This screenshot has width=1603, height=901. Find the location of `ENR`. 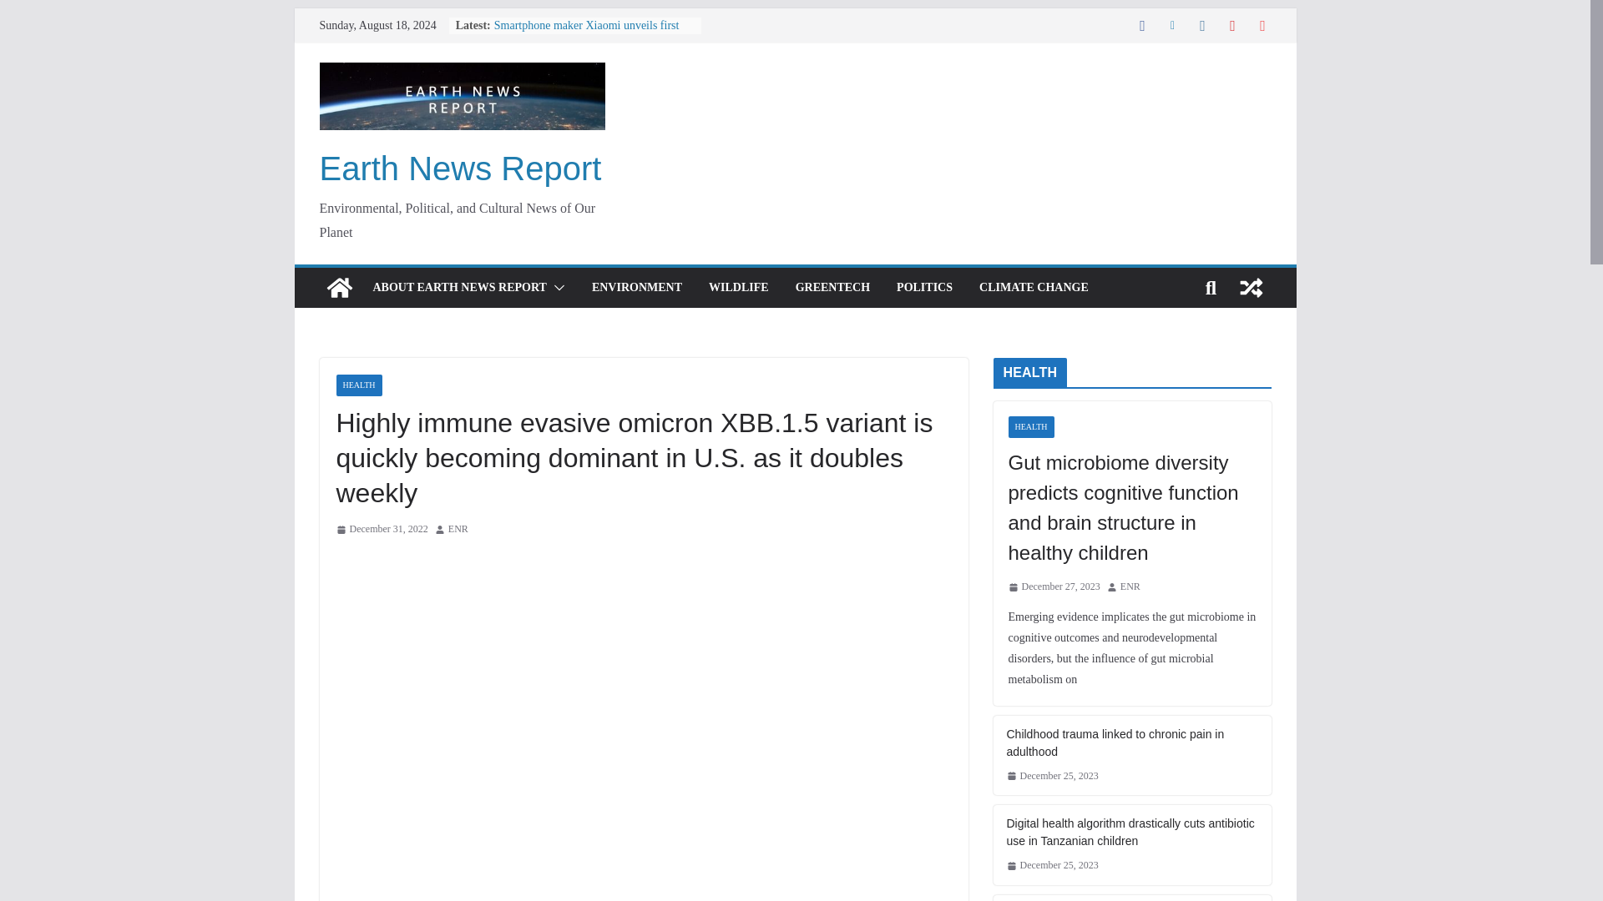

ENR is located at coordinates (458, 529).